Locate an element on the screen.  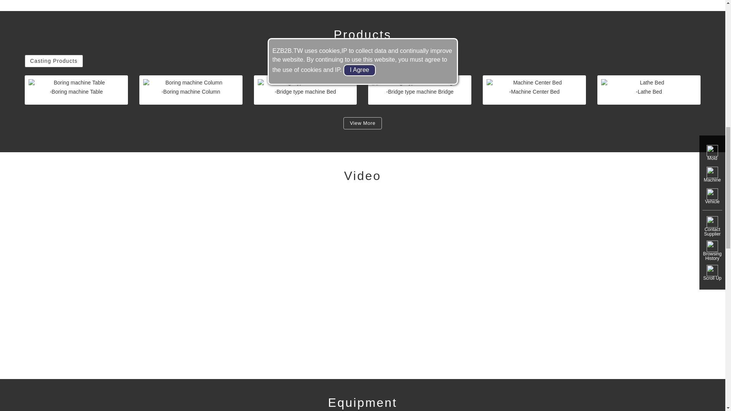
-Bridge type machine Bridge is located at coordinates (420, 90).